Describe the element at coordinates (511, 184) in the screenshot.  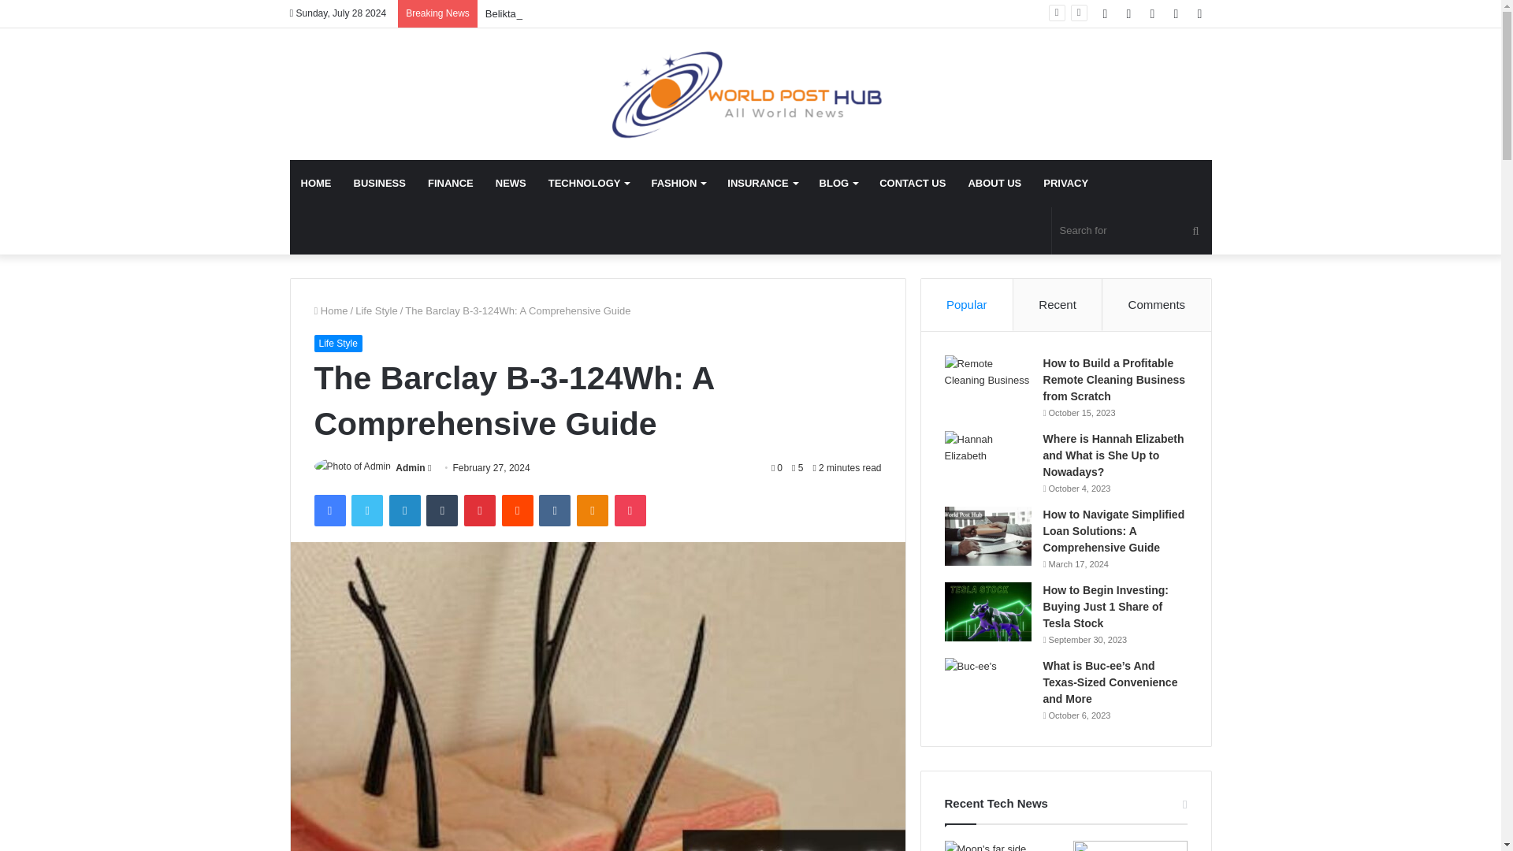
I see `NEWS` at that location.